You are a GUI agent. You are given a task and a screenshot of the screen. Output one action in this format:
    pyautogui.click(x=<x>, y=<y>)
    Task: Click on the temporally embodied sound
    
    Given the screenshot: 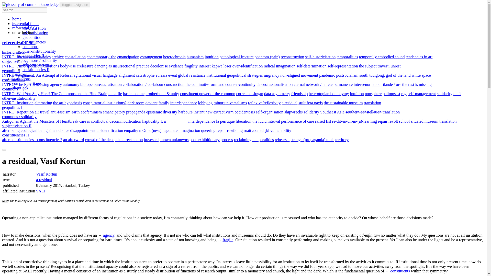 What is the action you would take?
    pyautogui.click(x=382, y=57)
    